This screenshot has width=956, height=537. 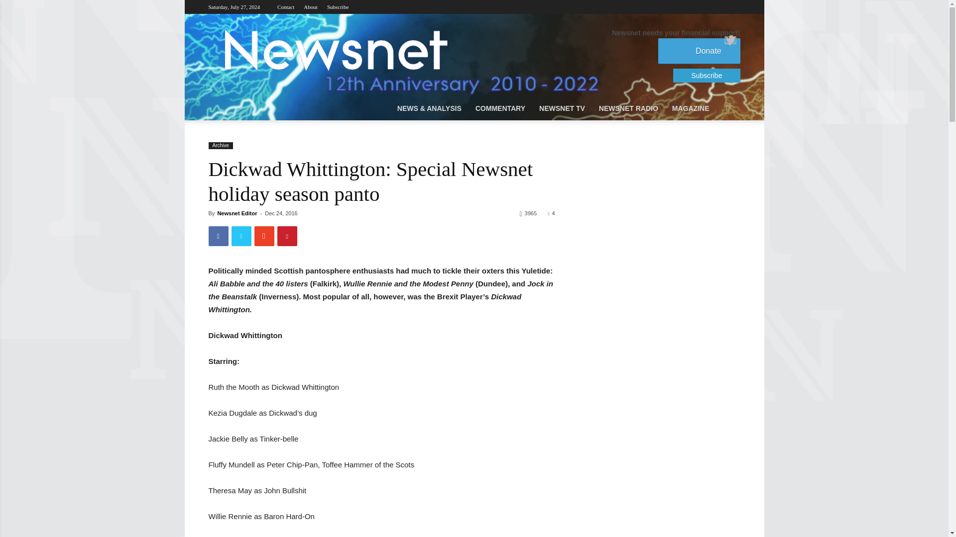 What do you see at coordinates (338, 7) in the screenshot?
I see `Subscribe` at bounding box center [338, 7].